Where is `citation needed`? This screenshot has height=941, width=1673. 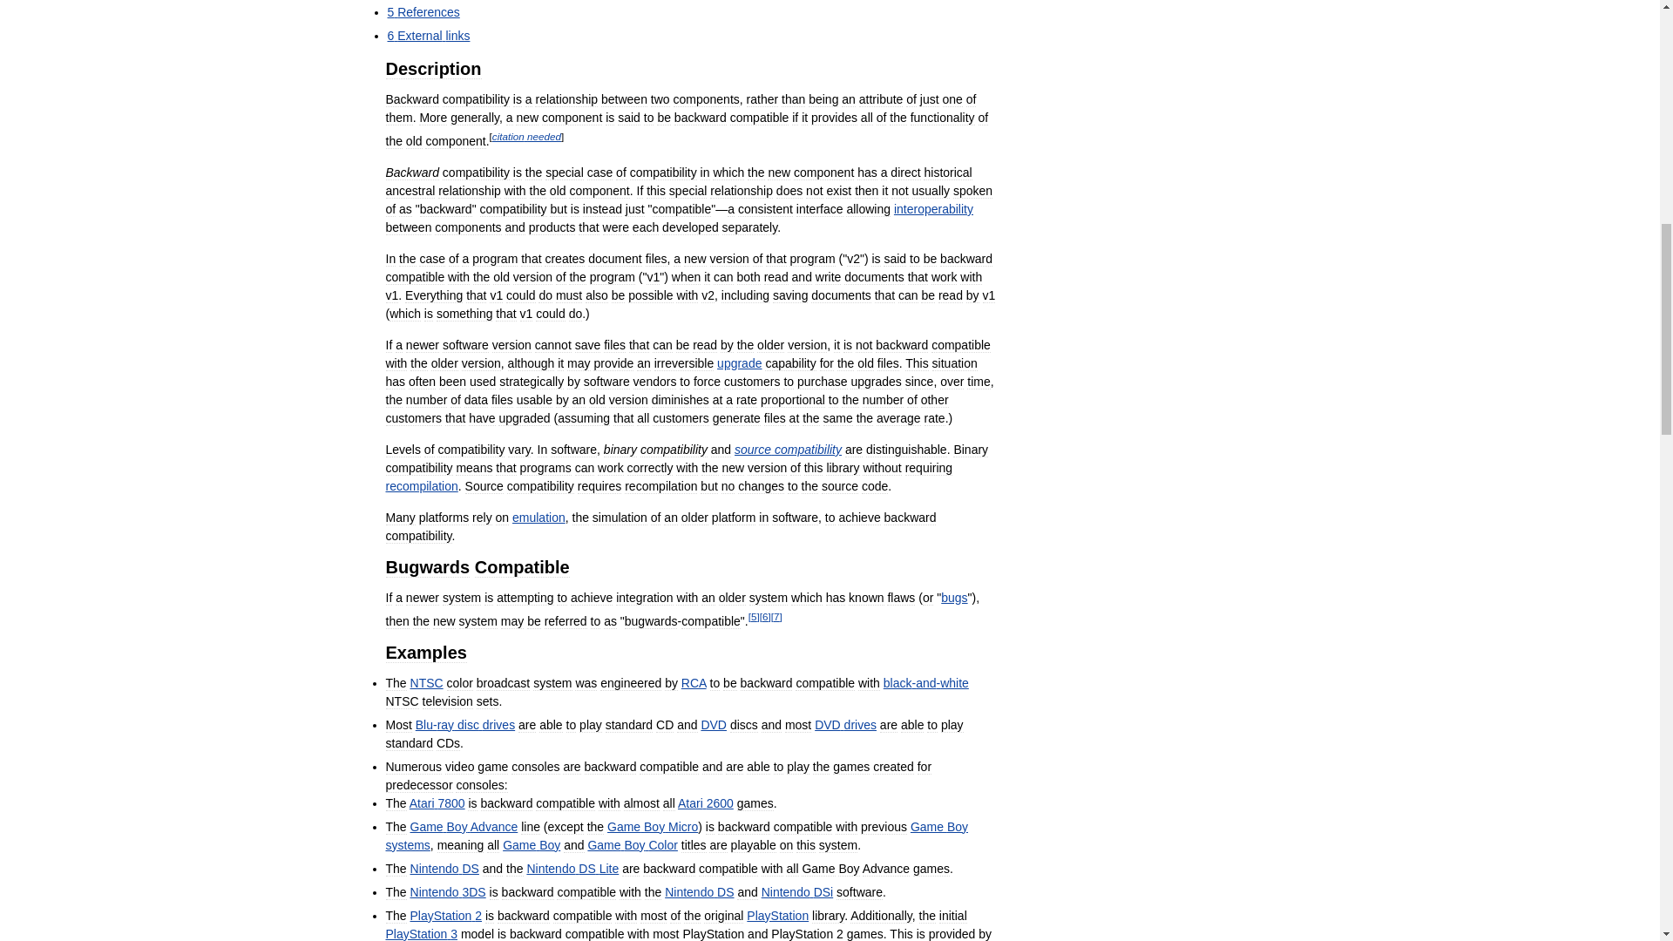
citation needed is located at coordinates (526, 136).